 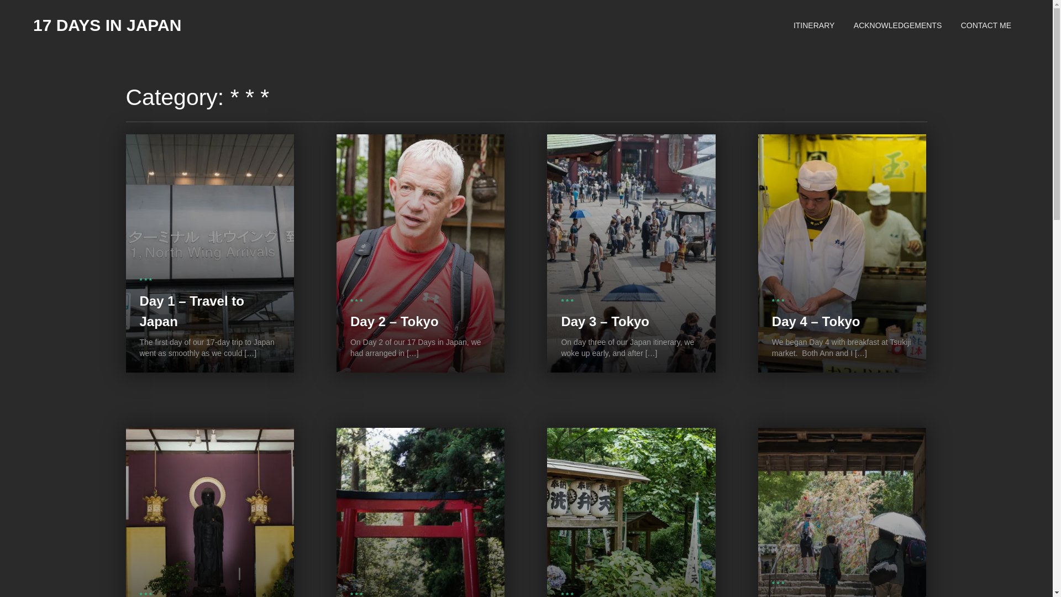 I want to click on ITINERARY, so click(x=814, y=25).